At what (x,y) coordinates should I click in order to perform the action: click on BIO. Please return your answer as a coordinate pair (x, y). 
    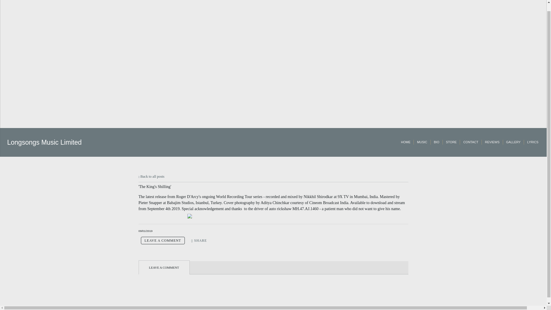
    Looking at the image, I should click on (436, 142).